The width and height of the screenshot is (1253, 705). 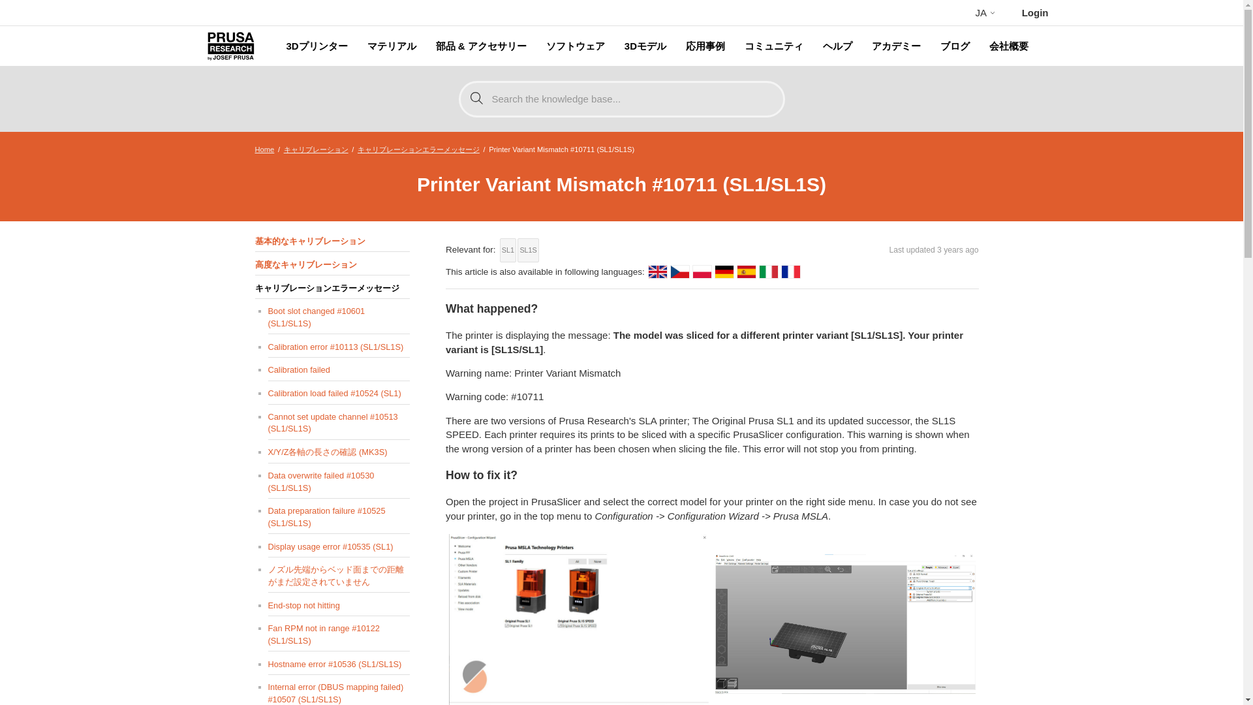 I want to click on Calibration failed, so click(x=338, y=369).